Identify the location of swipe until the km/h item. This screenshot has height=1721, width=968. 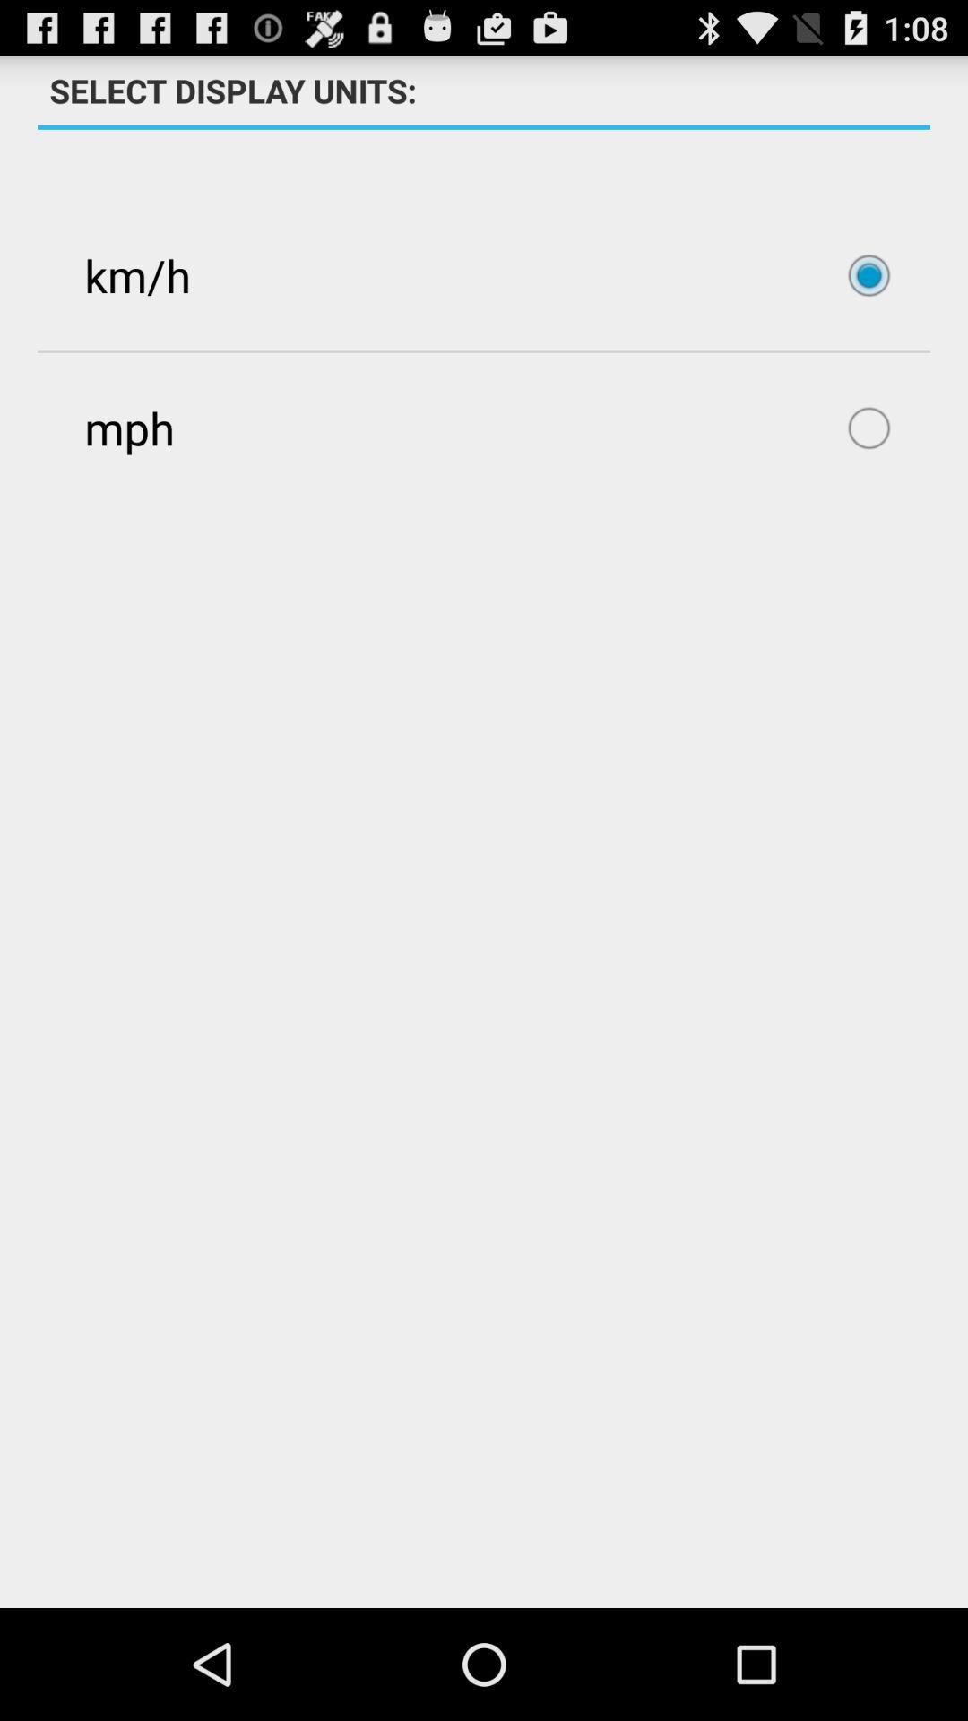
(484, 275).